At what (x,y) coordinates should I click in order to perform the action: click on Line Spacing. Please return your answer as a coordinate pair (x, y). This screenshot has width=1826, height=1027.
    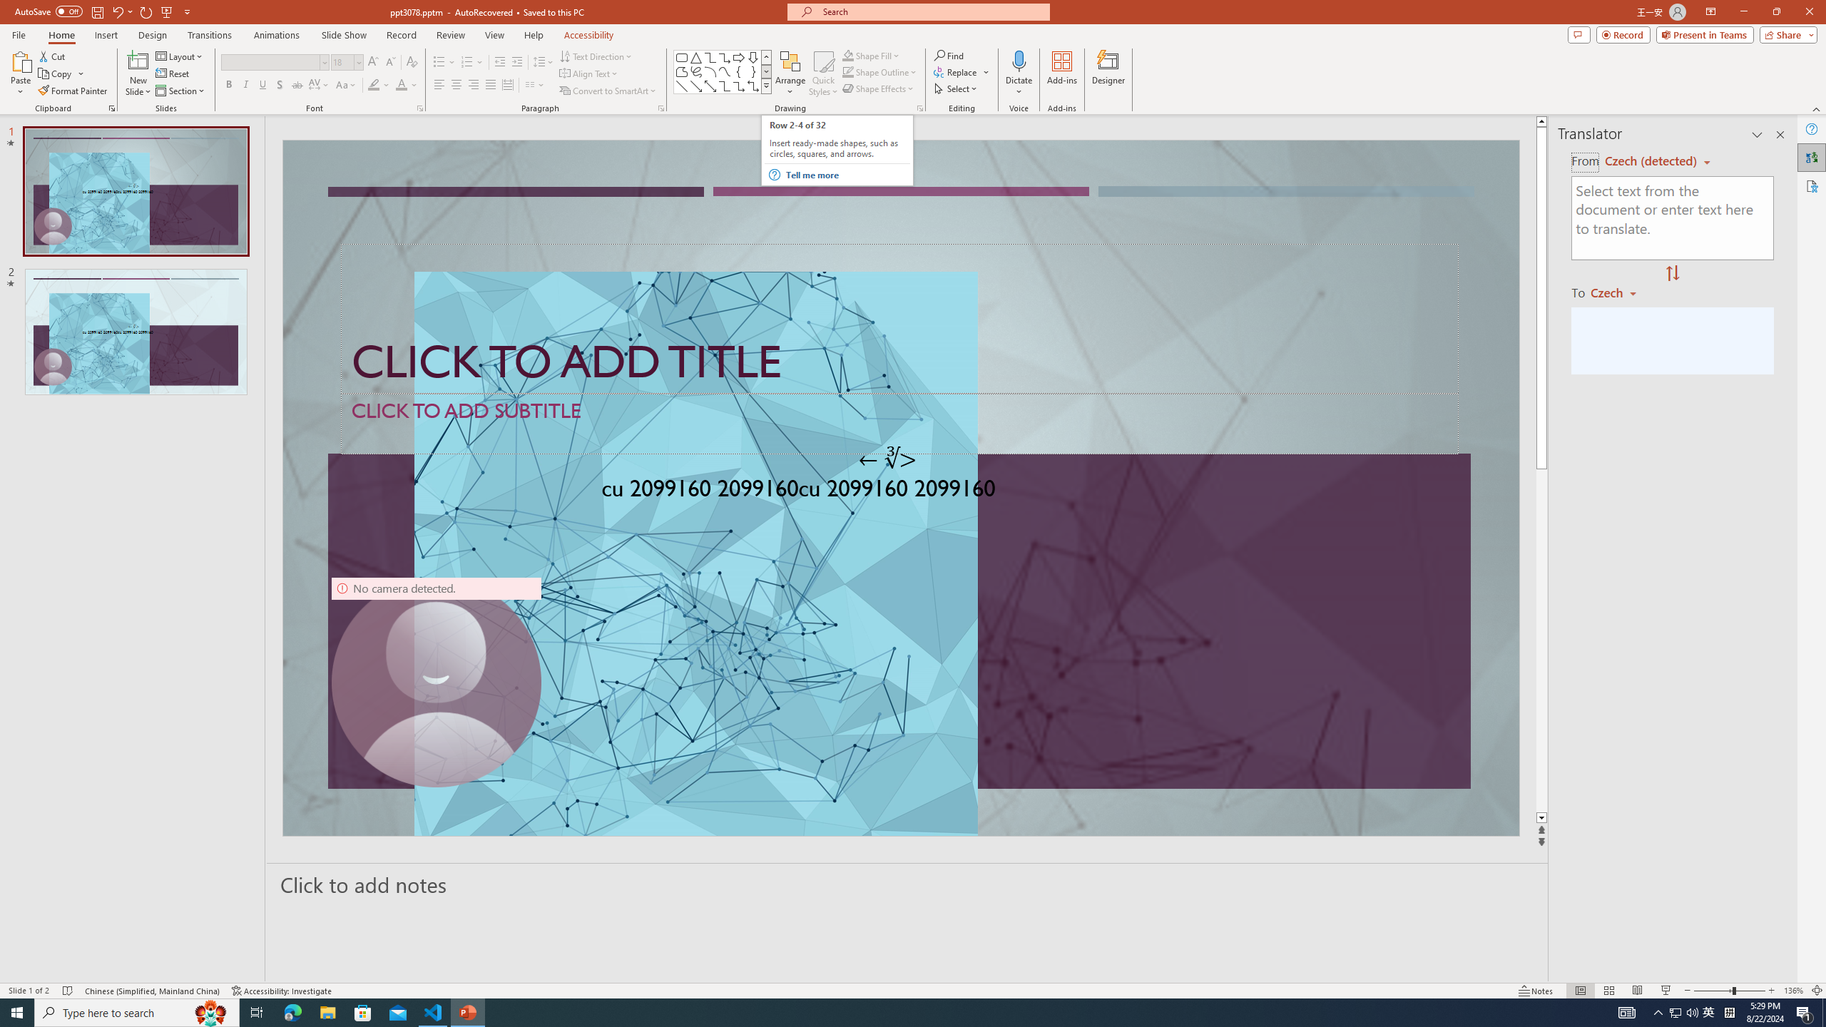
    Looking at the image, I should click on (544, 63).